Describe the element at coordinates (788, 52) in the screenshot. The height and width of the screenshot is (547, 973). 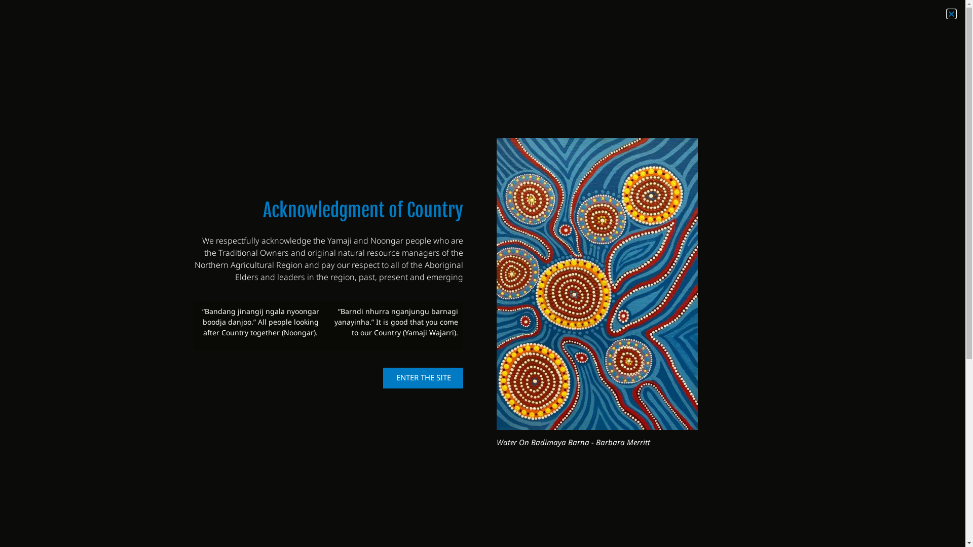
I see `RESOURCES` at that location.